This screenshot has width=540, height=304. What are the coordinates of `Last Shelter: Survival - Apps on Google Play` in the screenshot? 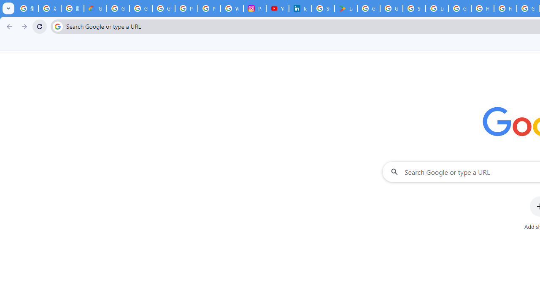 It's located at (346, 8).